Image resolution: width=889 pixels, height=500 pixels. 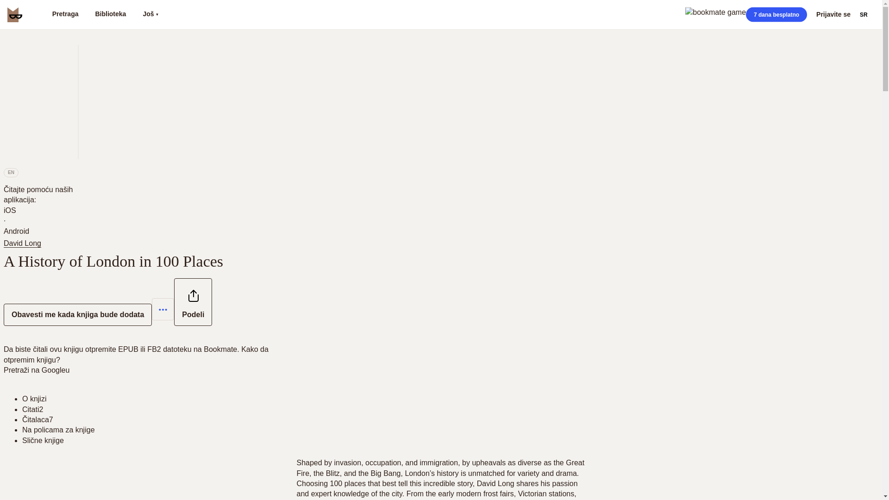 What do you see at coordinates (58, 430) in the screenshot?
I see `Na policama za knjige` at bounding box center [58, 430].